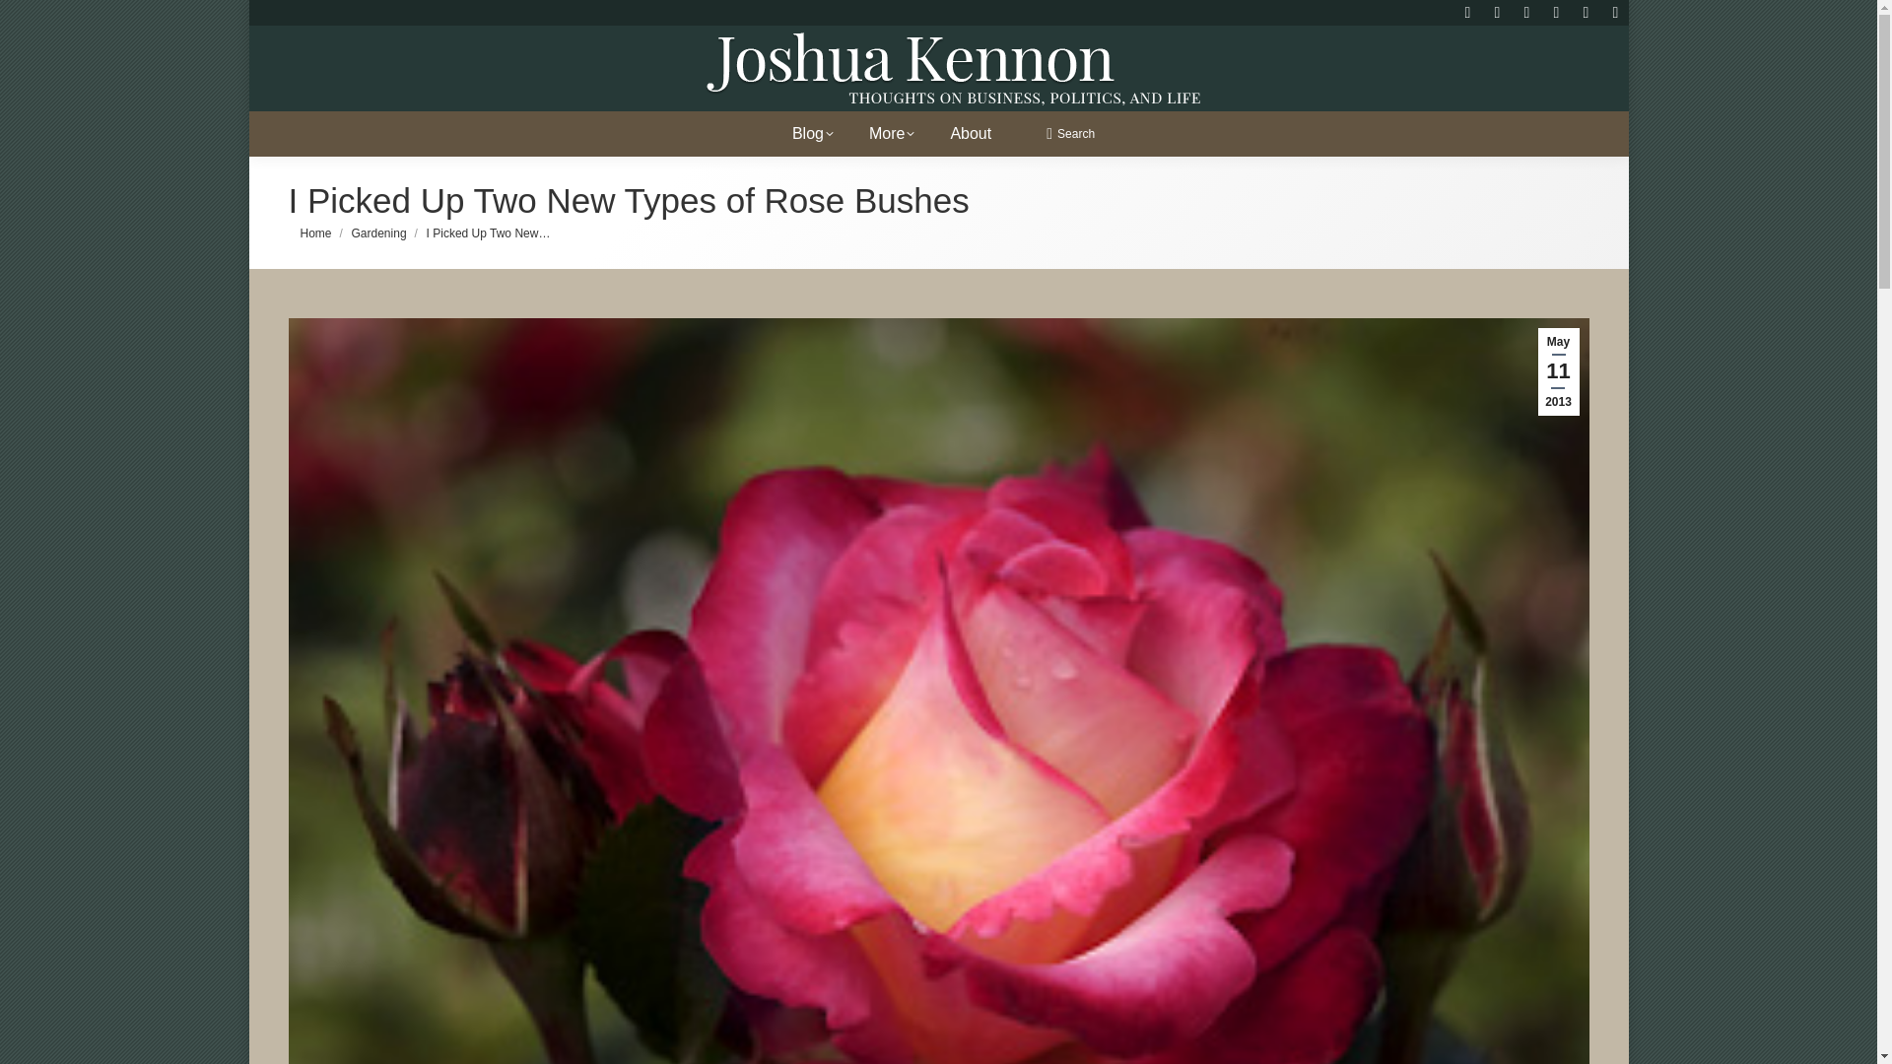  What do you see at coordinates (1466, 12) in the screenshot?
I see `Rss page opens in new window` at bounding box center [1466, 12].